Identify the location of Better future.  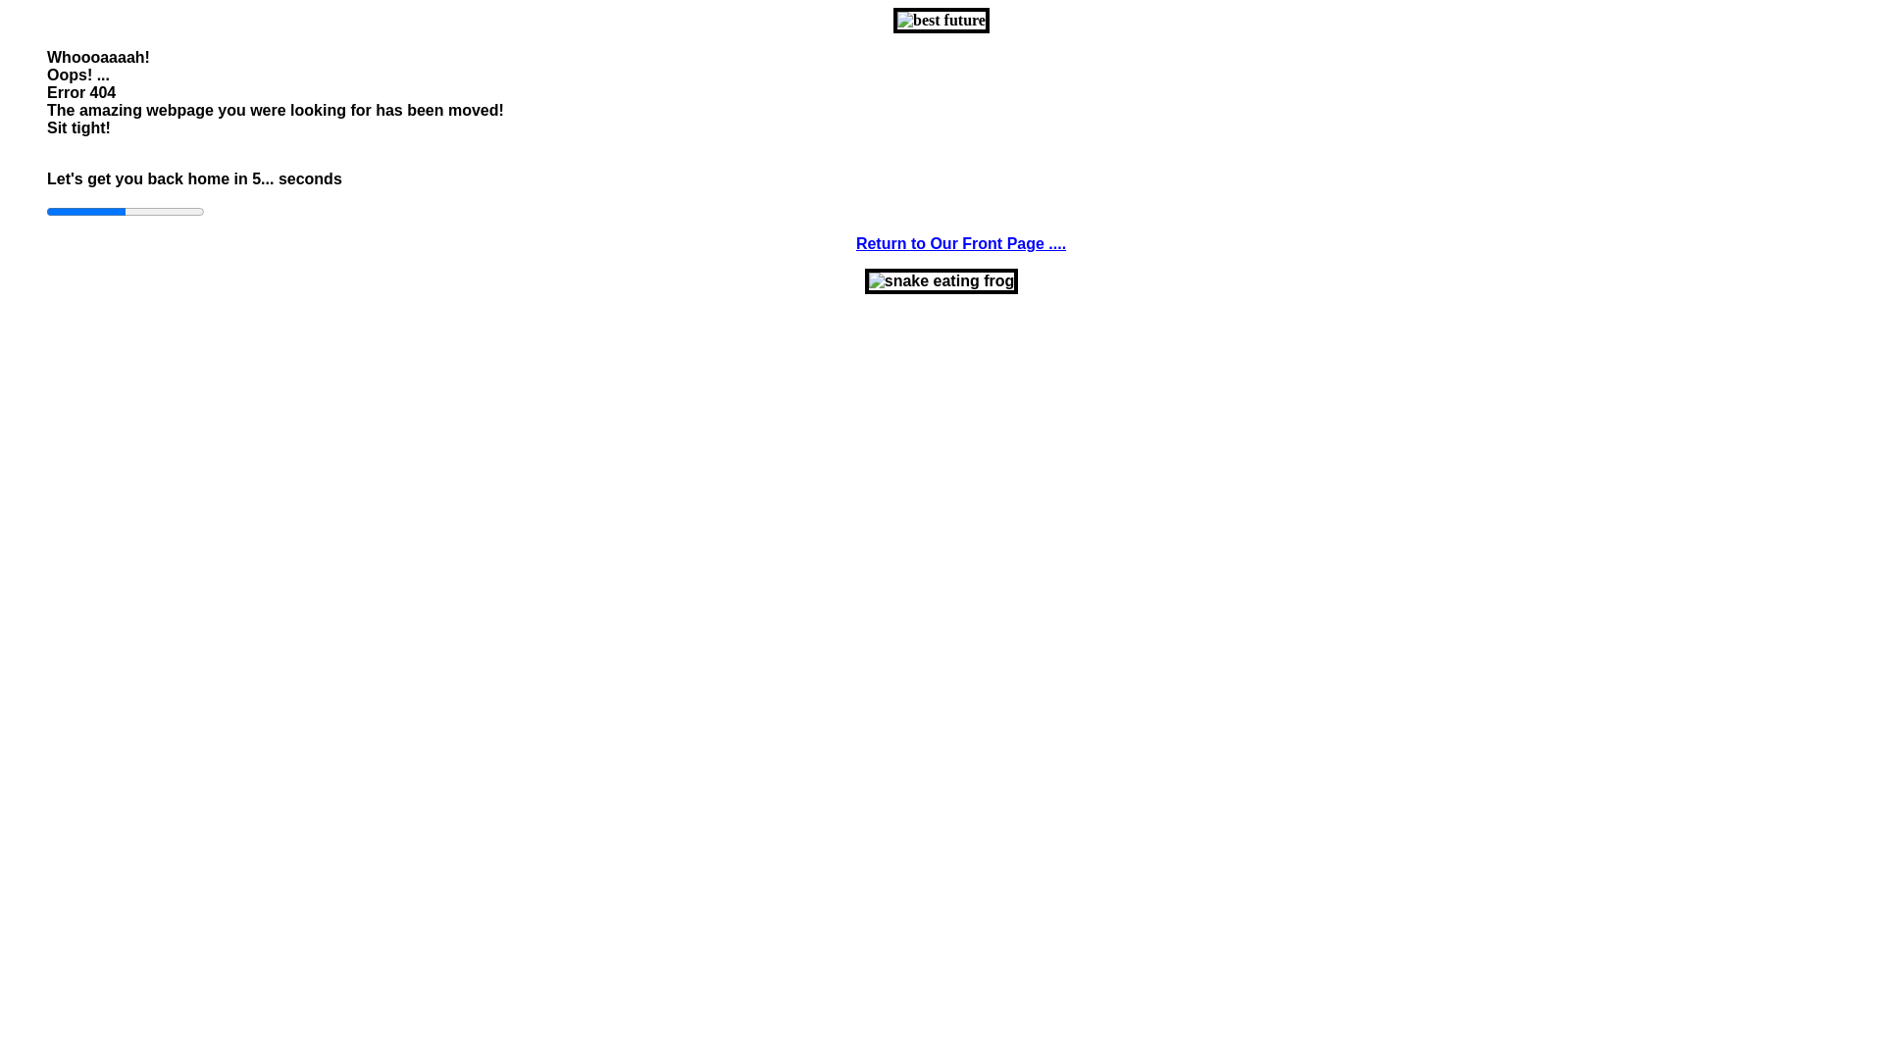
(941, 21).